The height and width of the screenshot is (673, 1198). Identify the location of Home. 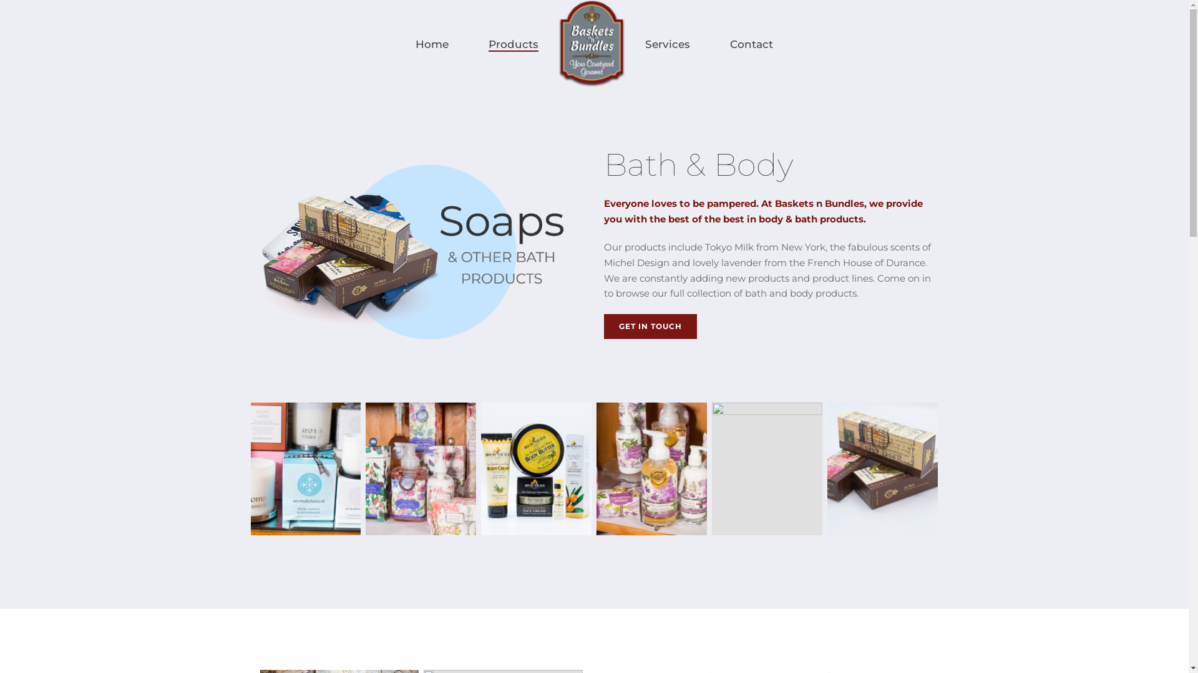
(432, 44).